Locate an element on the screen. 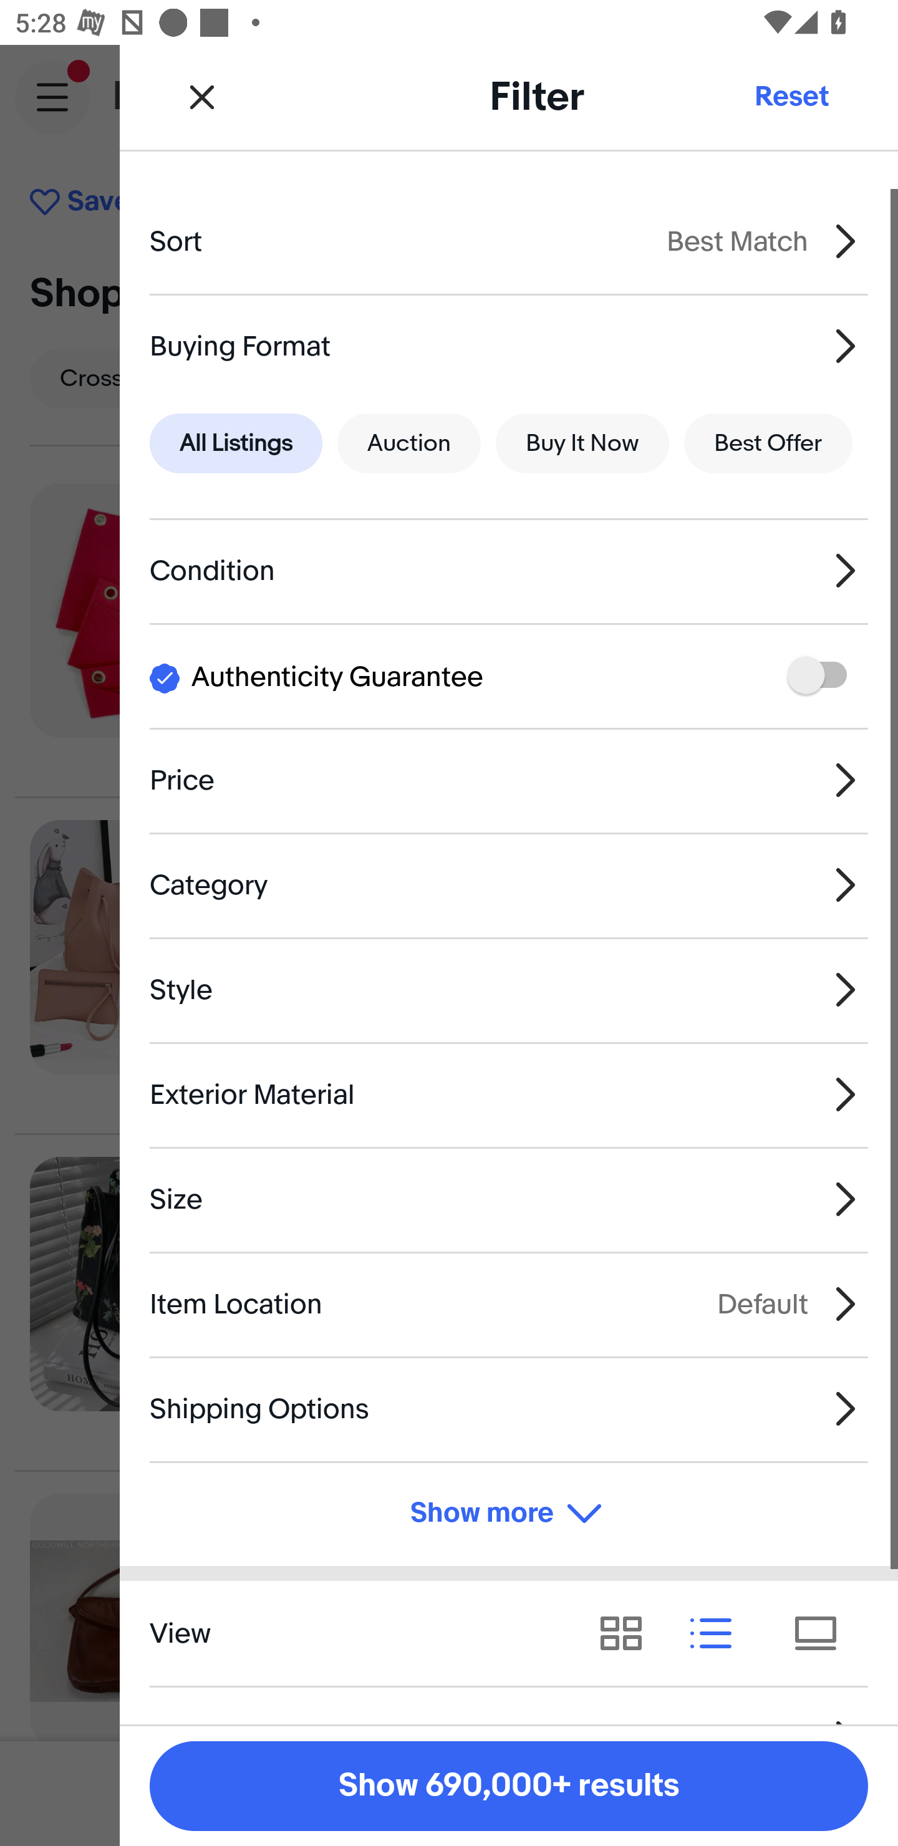 This screenshot has height=1846, width=898. View results as grid is located at coordinates (629, 1633).